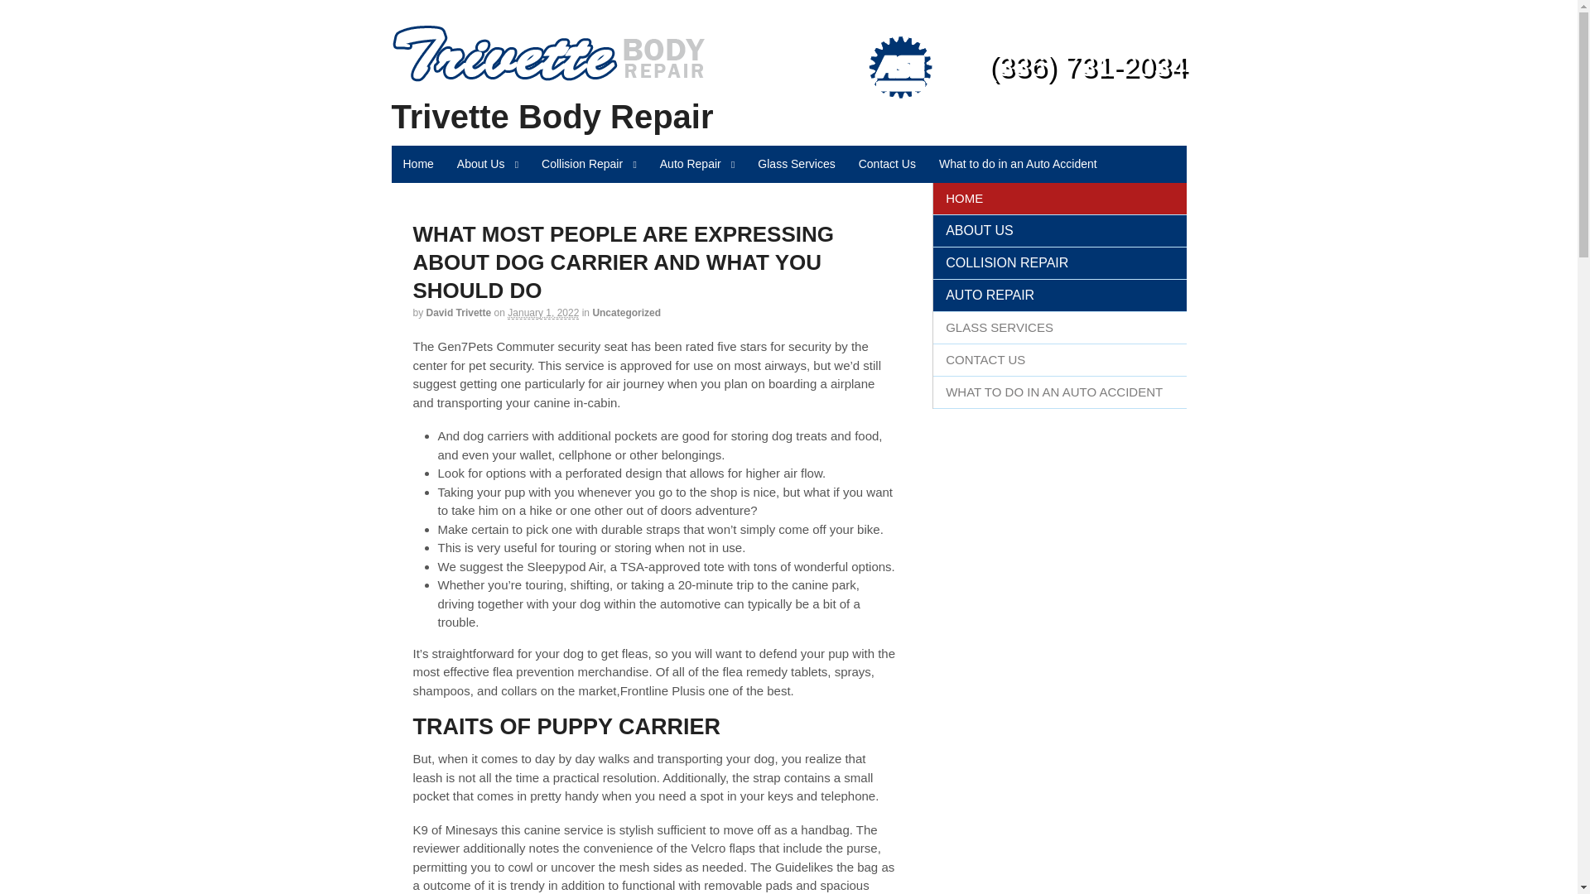 This screenshot has width=1590, height=894. I want to click on About Us, so click(487, 164).